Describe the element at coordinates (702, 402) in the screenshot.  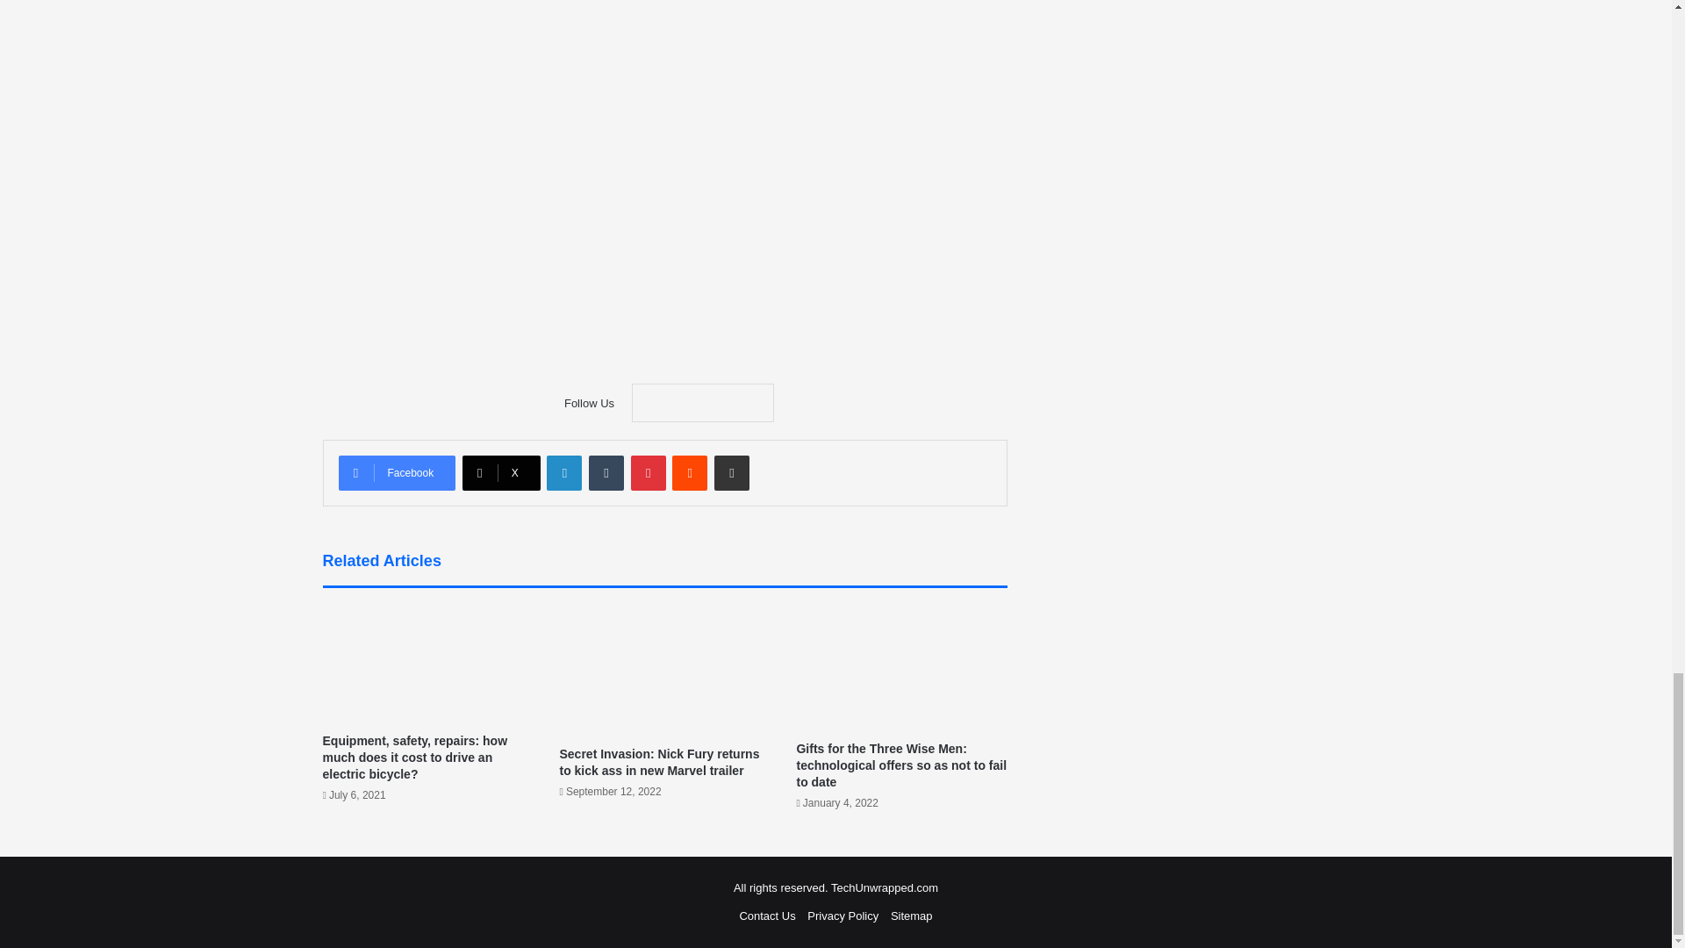
I see `Google News` at that location.